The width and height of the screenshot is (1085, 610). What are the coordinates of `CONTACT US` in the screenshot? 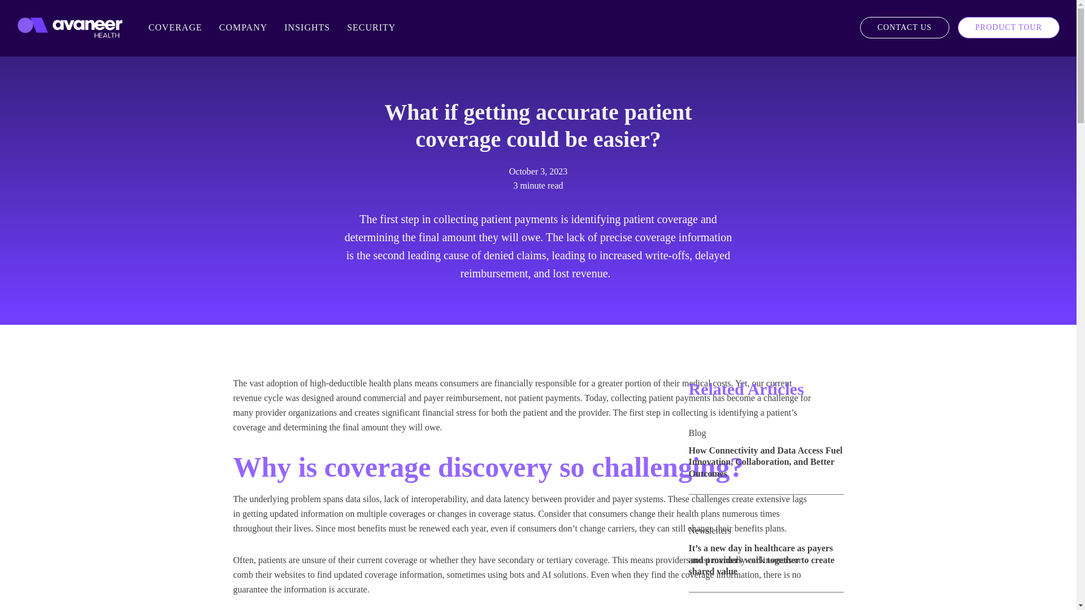 It's located at (905, 28).